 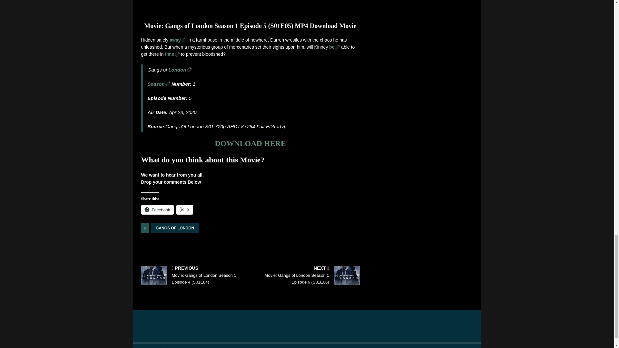 What do you see at coordinates (185, 210) in the screenshot?
I see `X` at bounding box center [185, 210].